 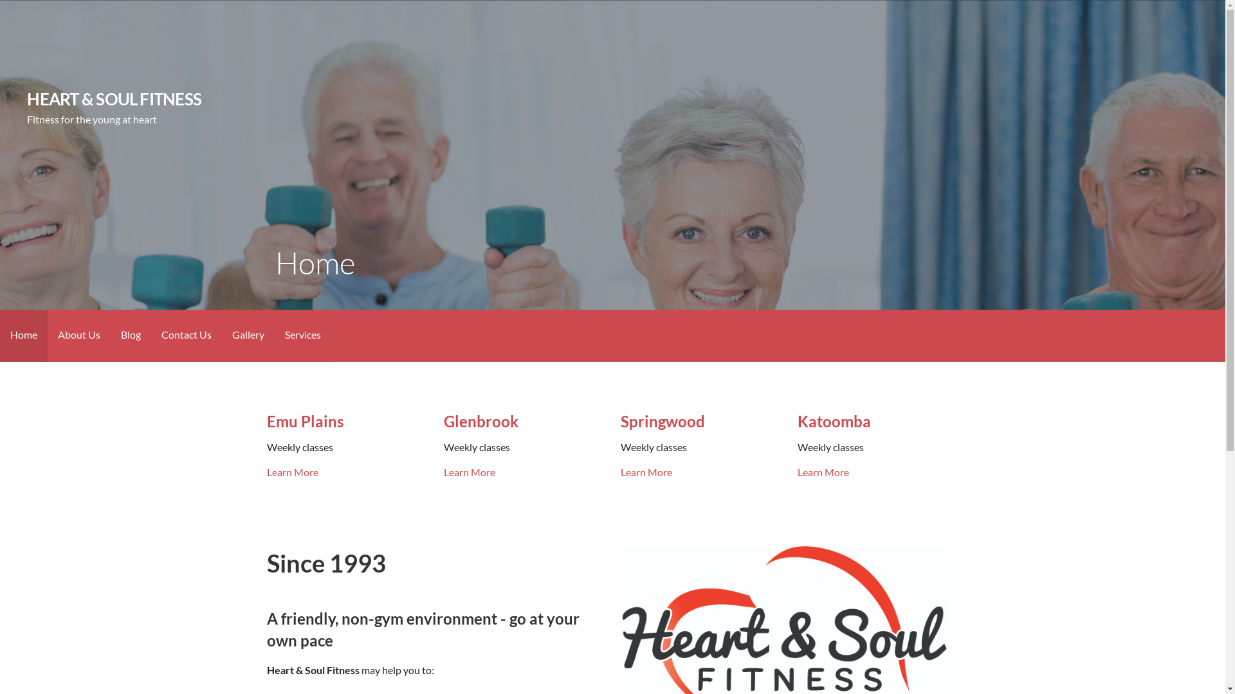 I want to click on Contact Us, so click(x=187, y=335).